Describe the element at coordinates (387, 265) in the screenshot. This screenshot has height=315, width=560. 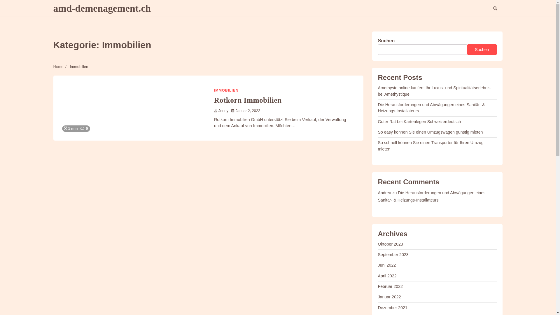
I see `Juni 2022` at that location.